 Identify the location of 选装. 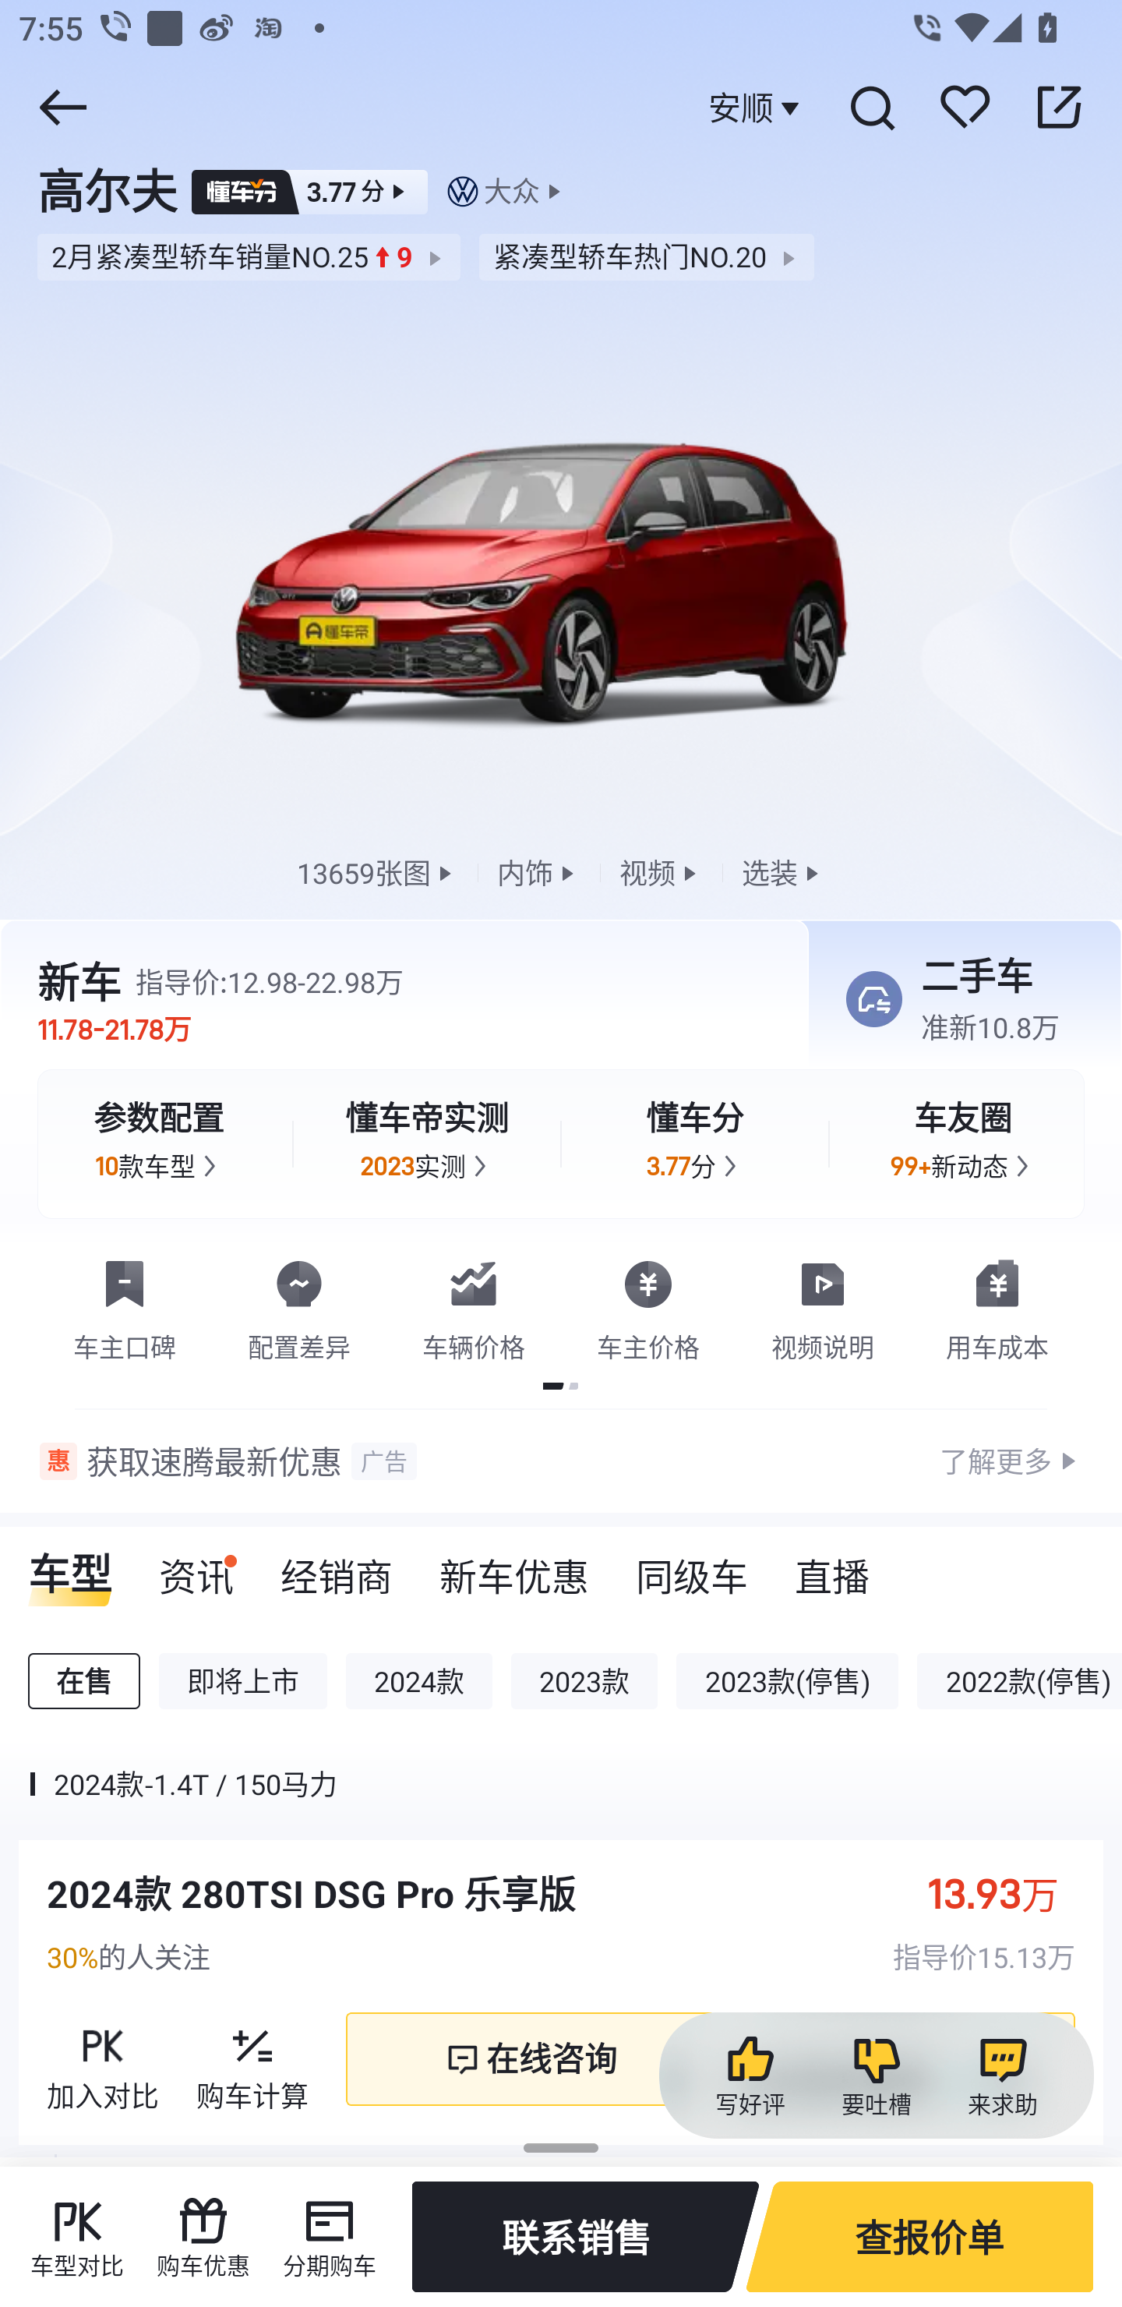
(783, 871).